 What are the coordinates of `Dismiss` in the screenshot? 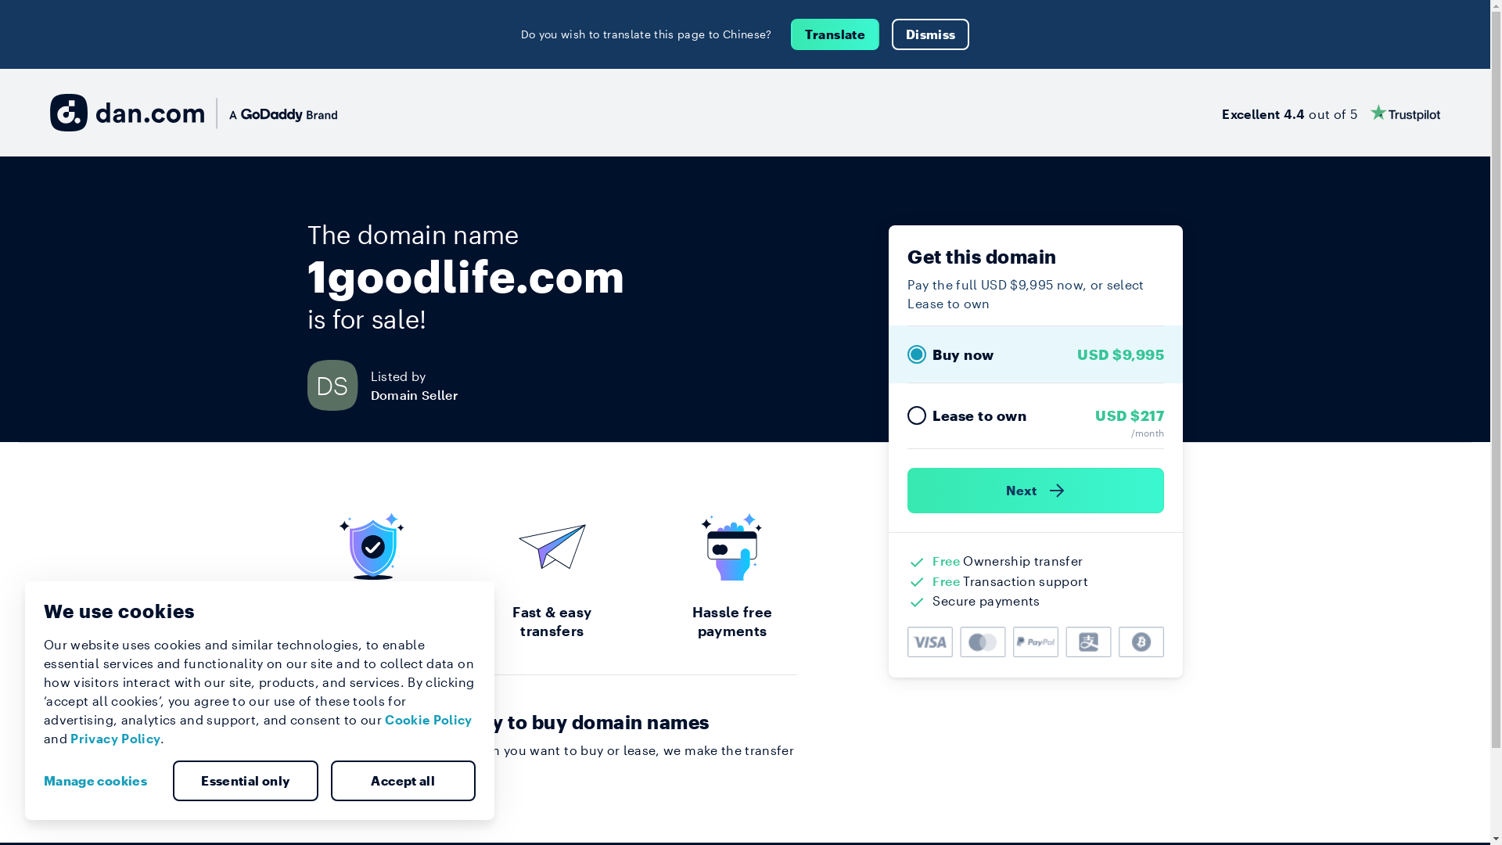 It's located at (931, 34).